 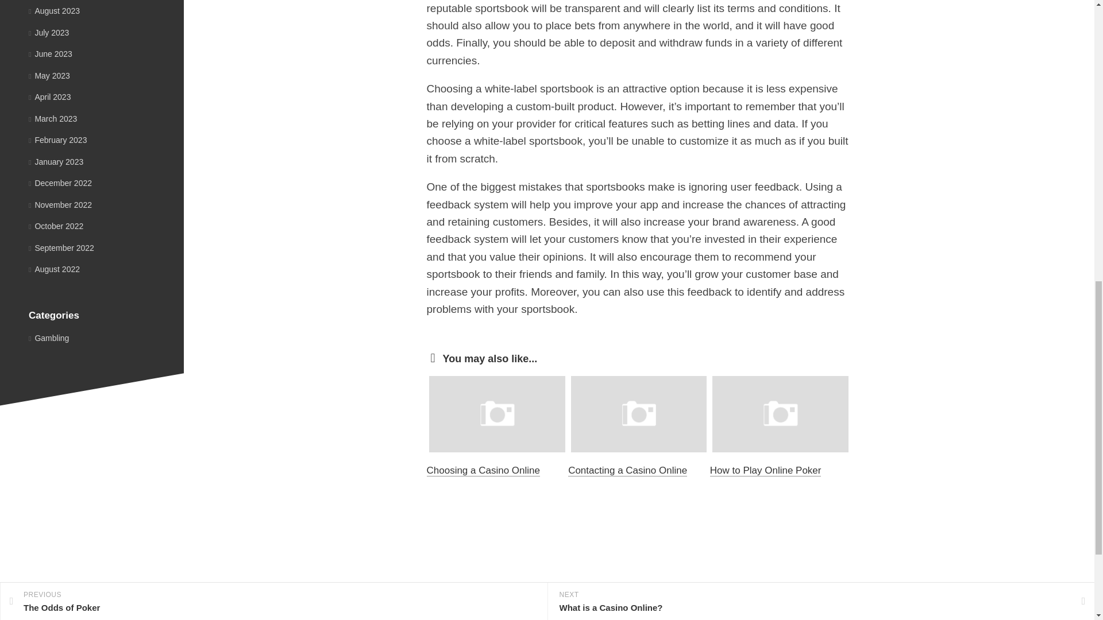 What do you see at coordinates (60, 204) in the screenshot?
I see `November 2022` at bounding box center [60, 204].